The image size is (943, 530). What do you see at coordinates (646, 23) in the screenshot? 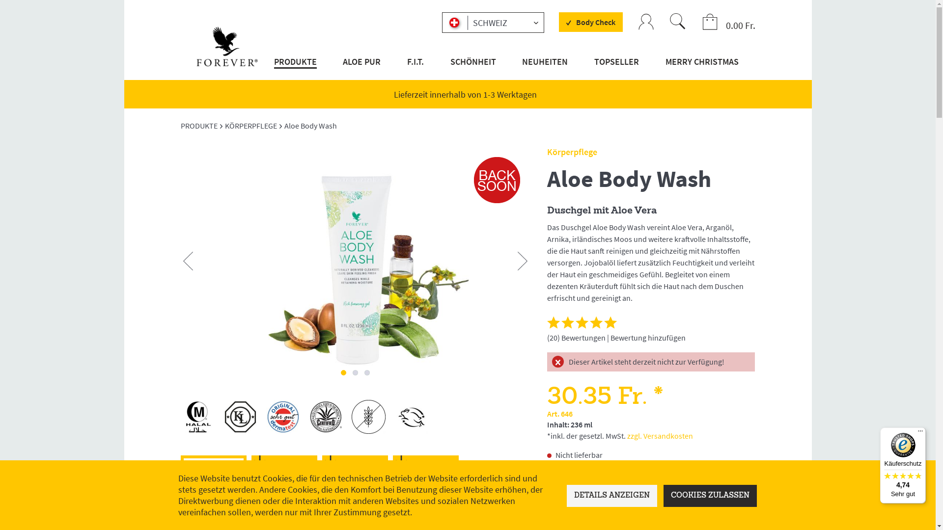
I see `Mein Konto` at bounding box center [646, 23].